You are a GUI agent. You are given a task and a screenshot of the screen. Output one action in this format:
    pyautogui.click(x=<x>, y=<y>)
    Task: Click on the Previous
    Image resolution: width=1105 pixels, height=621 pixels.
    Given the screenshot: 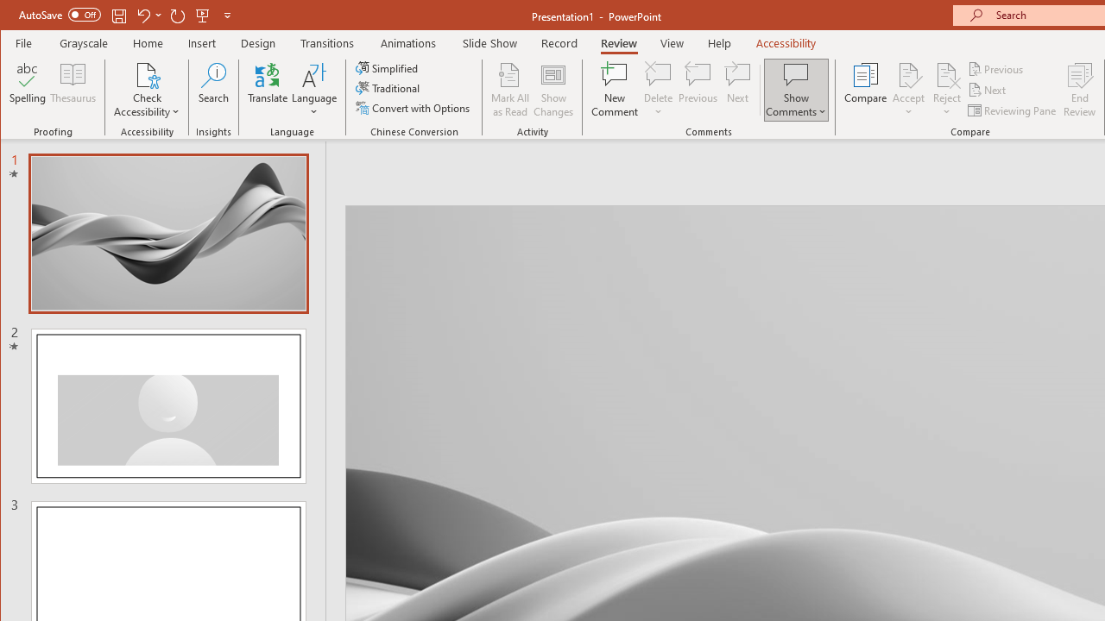 What is the action you would take?
    pyautogui.click(x=996, y=69)
    